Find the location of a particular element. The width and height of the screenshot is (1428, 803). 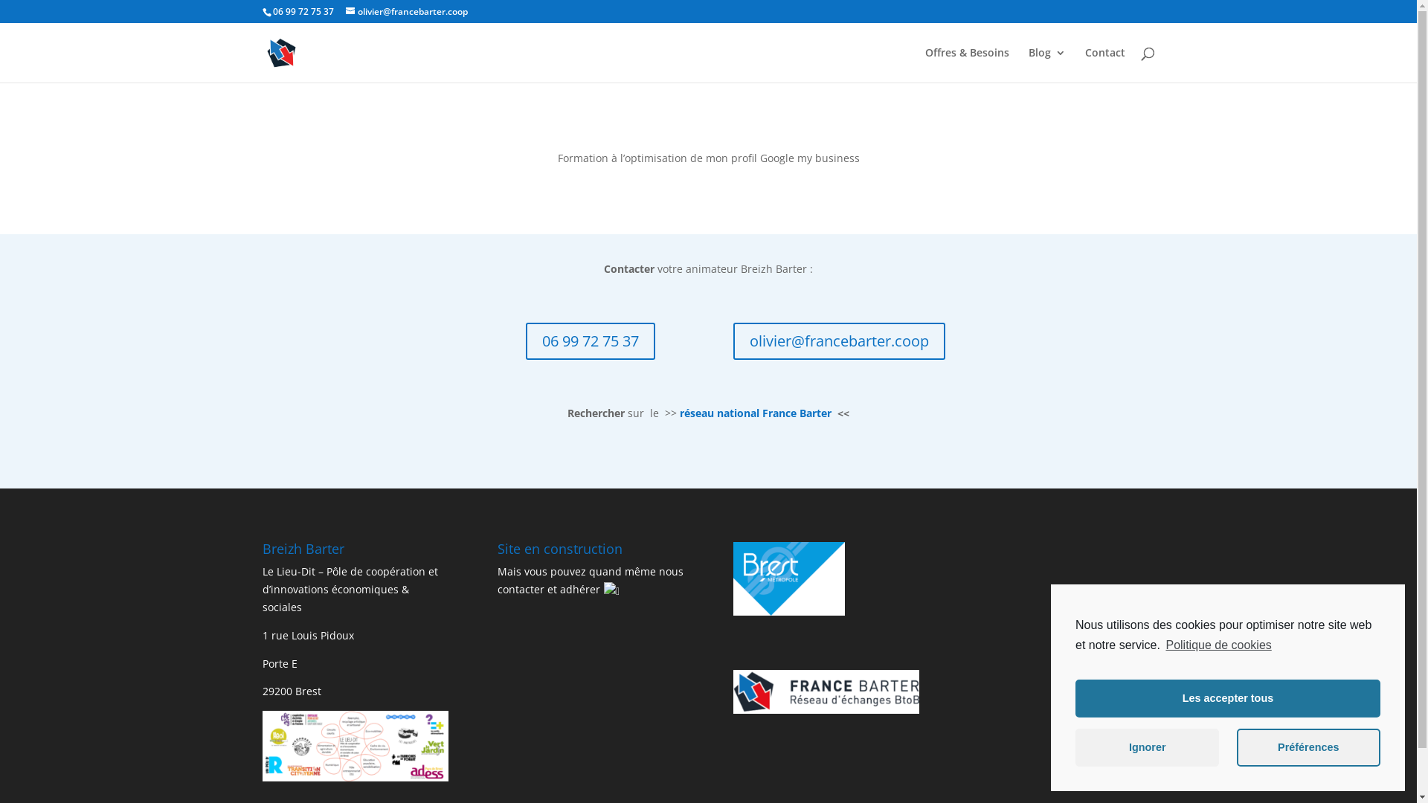

Blog is located at coordinates (1046, 65).